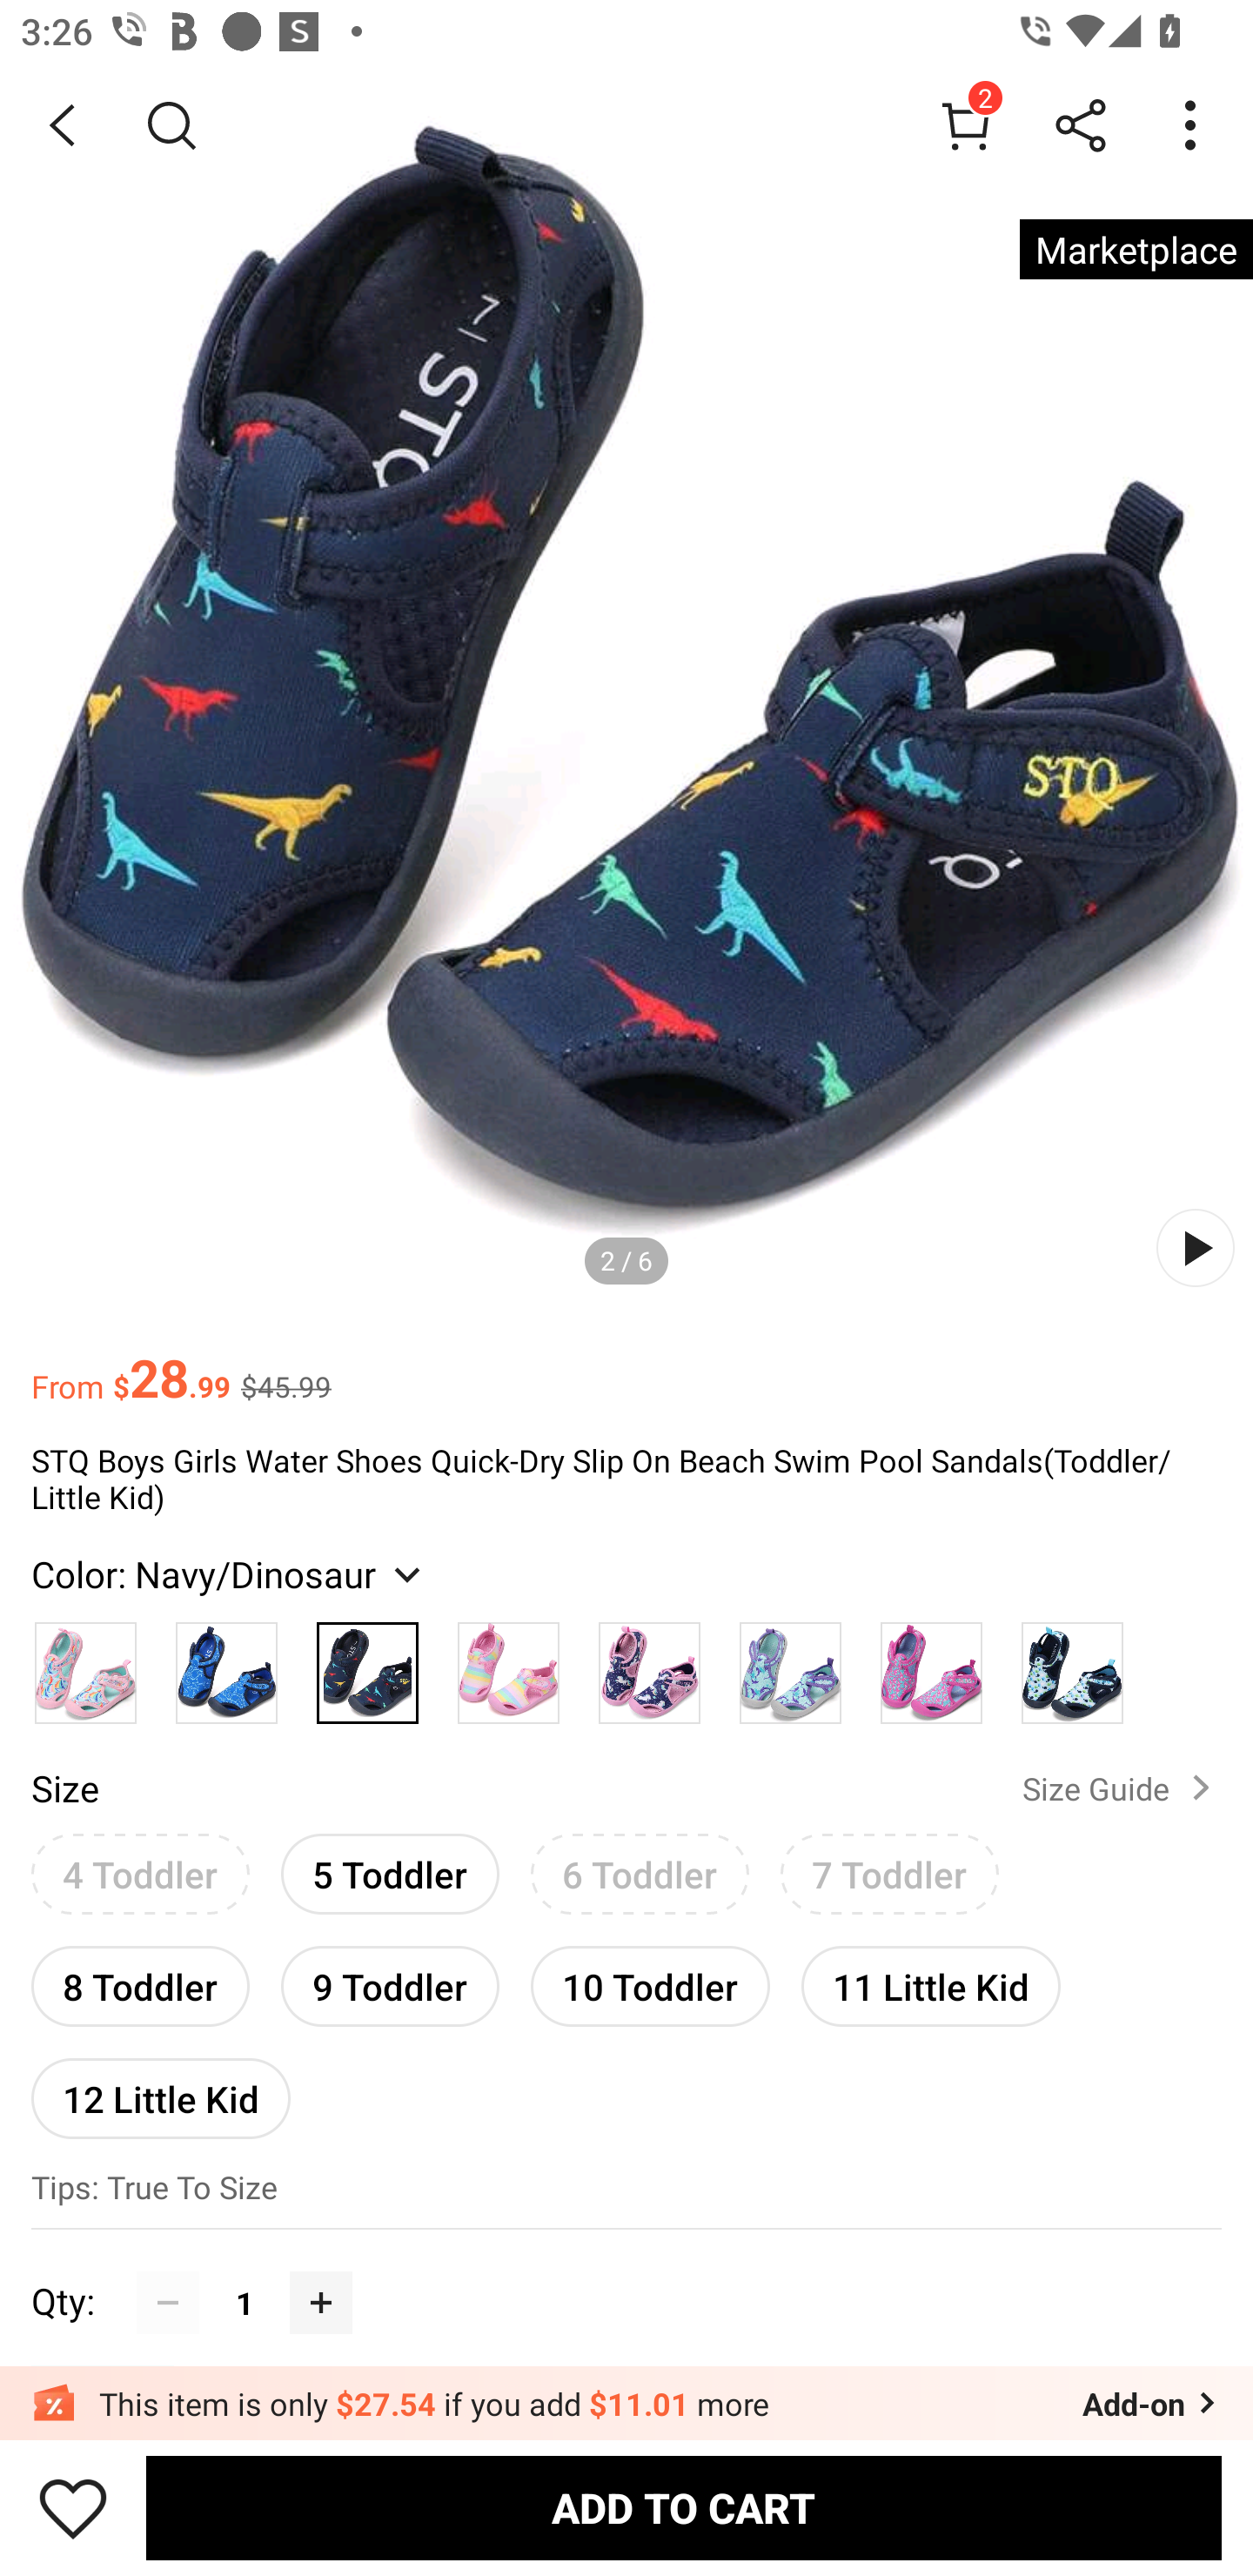 The image size is (1253, 2576). Describe the element at coordinates (1072, 1666) in the screenshot. I see `Light Blue/Whale` at that location.